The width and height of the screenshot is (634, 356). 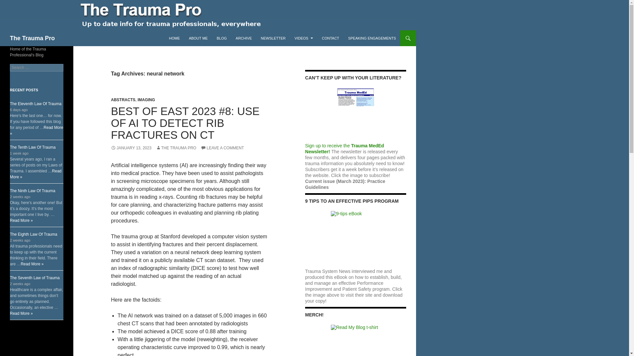 What do you see at coordinates (304, 38) in the screenshot?
I see `VIDEOS` at bounding box center [304, 38].